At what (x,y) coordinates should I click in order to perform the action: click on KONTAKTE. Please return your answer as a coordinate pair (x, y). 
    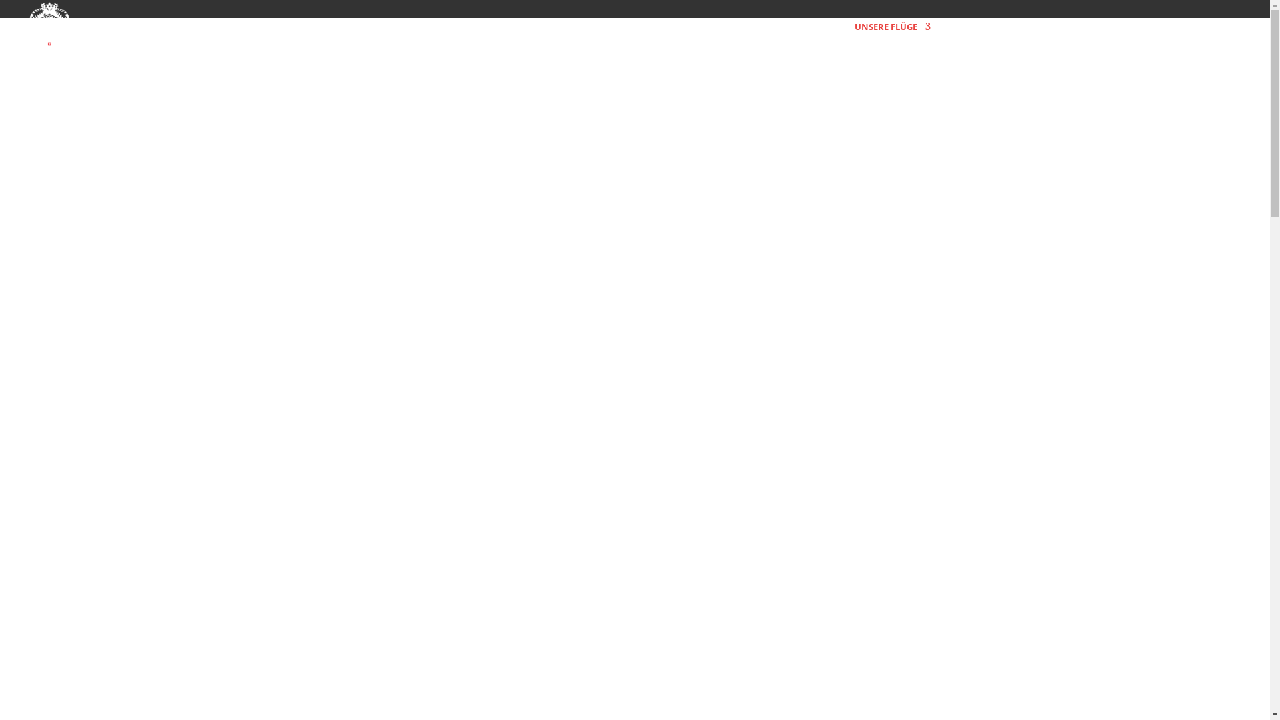
    Looking at the image, I should click on (1185, 37).